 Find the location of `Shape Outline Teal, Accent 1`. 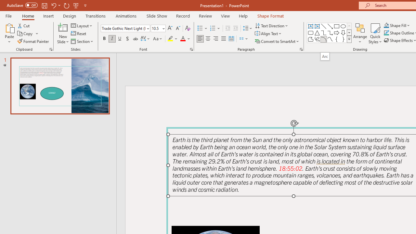

Shape Outline Teal, Accent 1 is located at coordinates (386, 33).